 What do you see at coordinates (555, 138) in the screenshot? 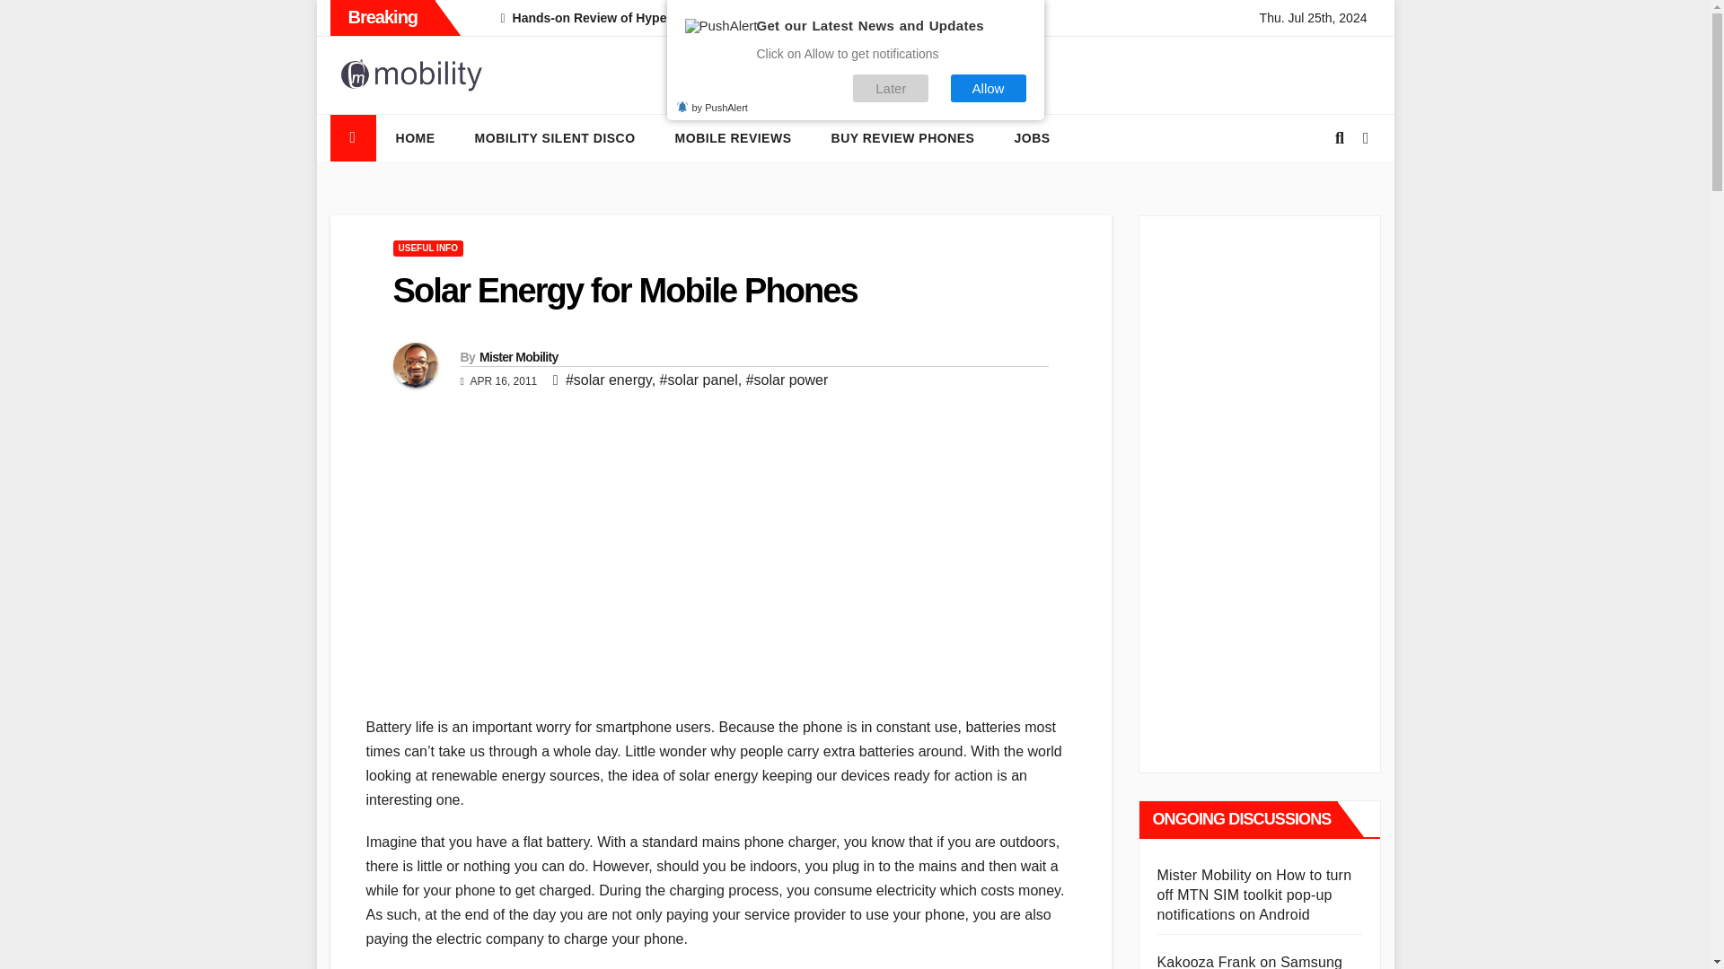
I see `Mobility Silent Disco` at bounding box center [555, 138].